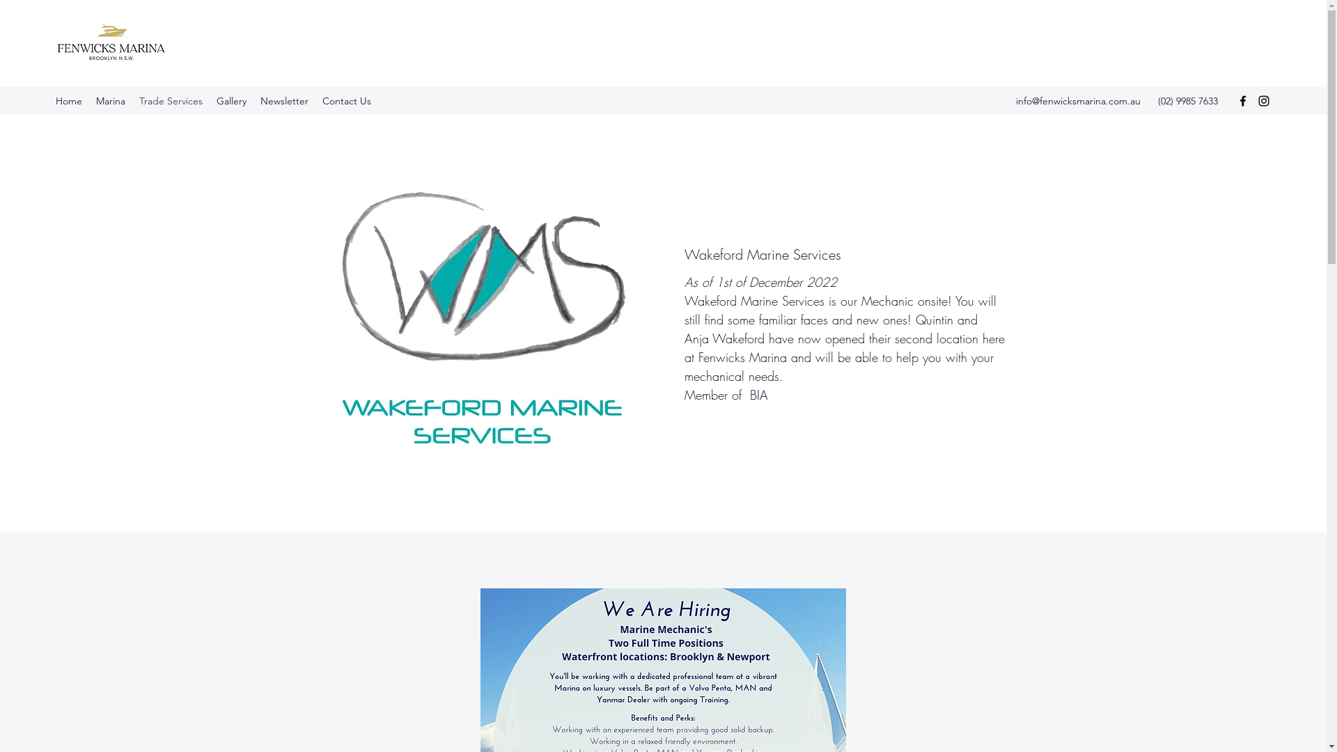 The image size is (1337, 752). What do you see at coordinates (231, 101) in the screenshot?
I see `Gallery` at bounding box center [231, 101].